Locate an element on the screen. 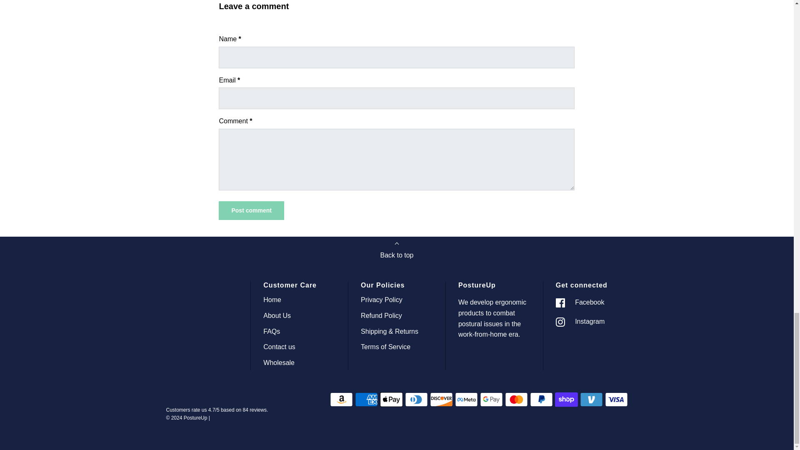 Image resolution: width=800 pixels, height=450 pixels. Venmo is located at coordinates (592, 399).